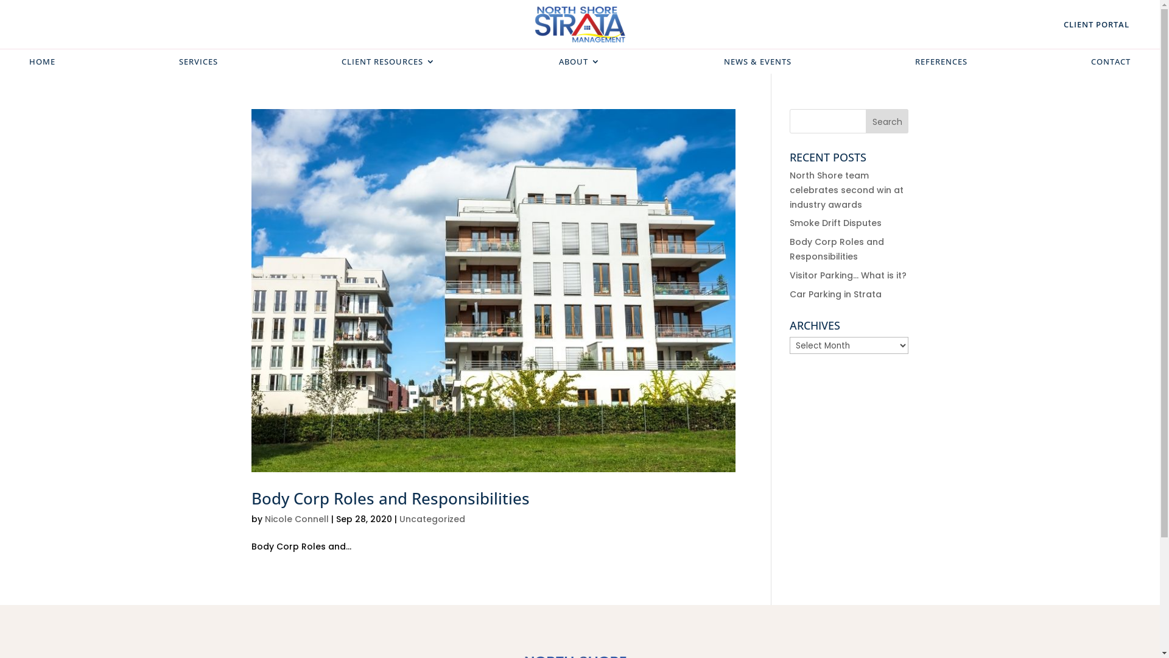  What do you see at coordinates (835, 223) in the screenshot?
I see `Smoke Drift Disputes` at bounding box center [835, 223].